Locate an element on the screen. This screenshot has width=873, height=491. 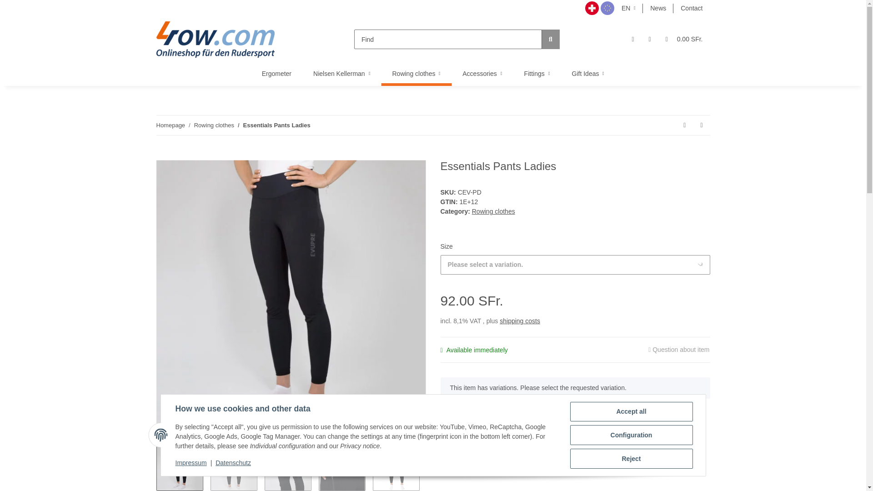
Nielsen Kellerman is located at coordinates (341, 74).